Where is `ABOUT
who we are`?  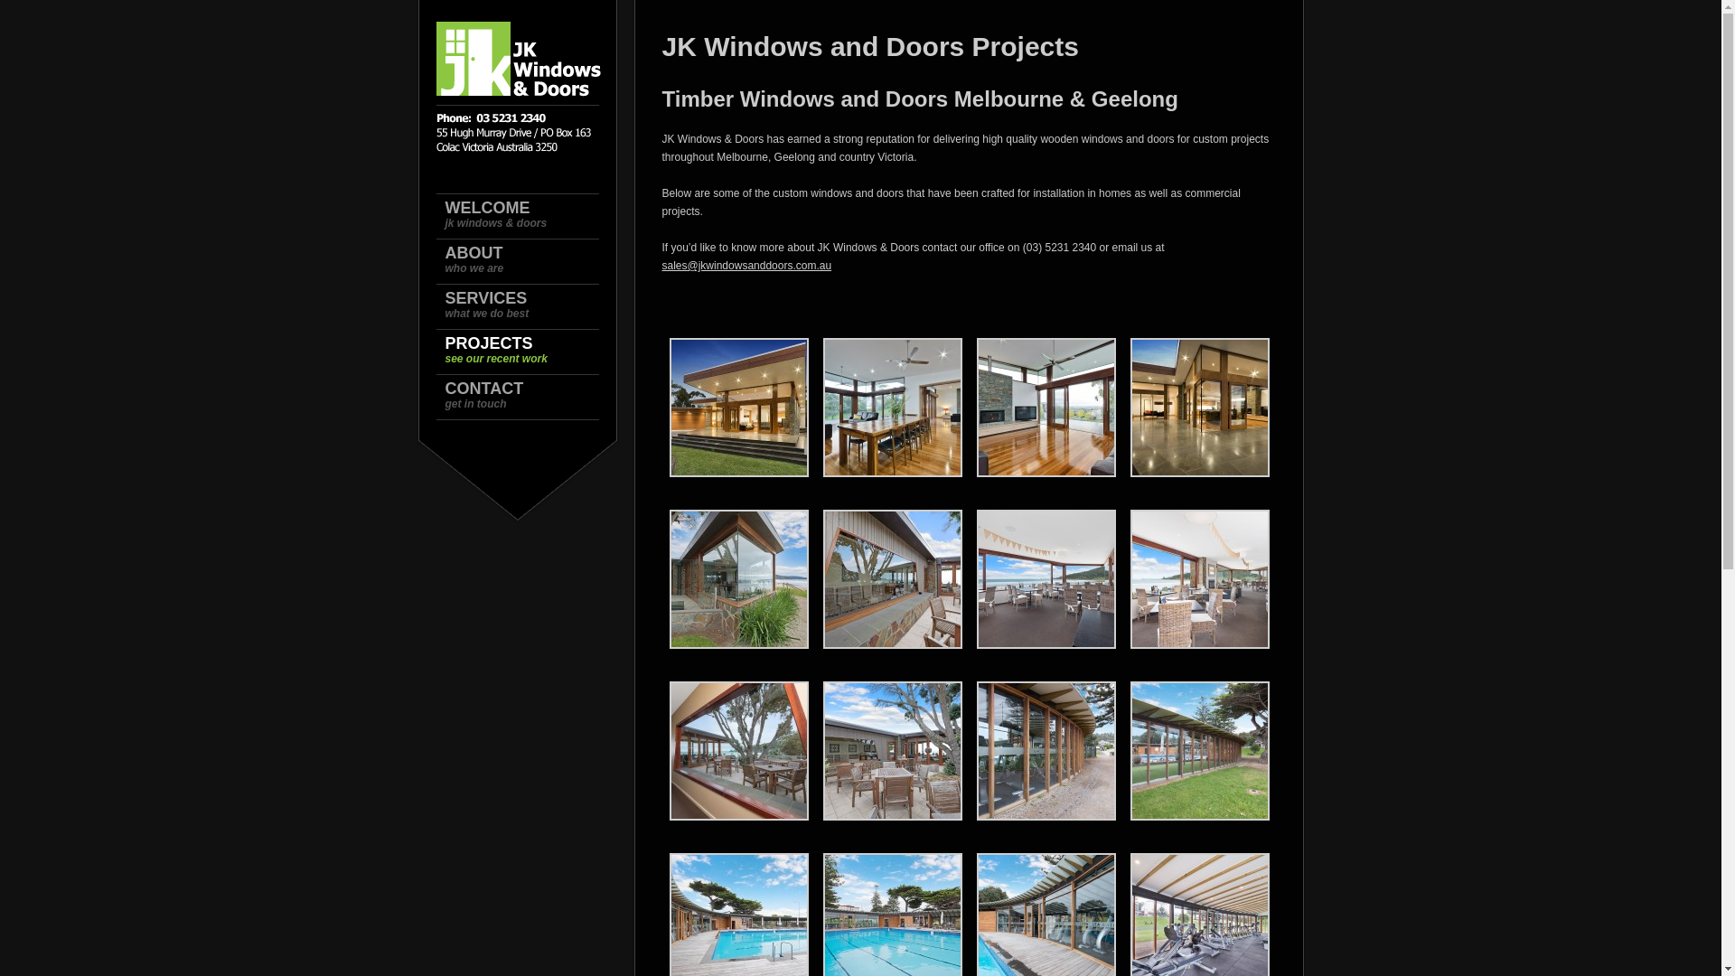
ABOUT
who we are is located at coordinates (526, 262).